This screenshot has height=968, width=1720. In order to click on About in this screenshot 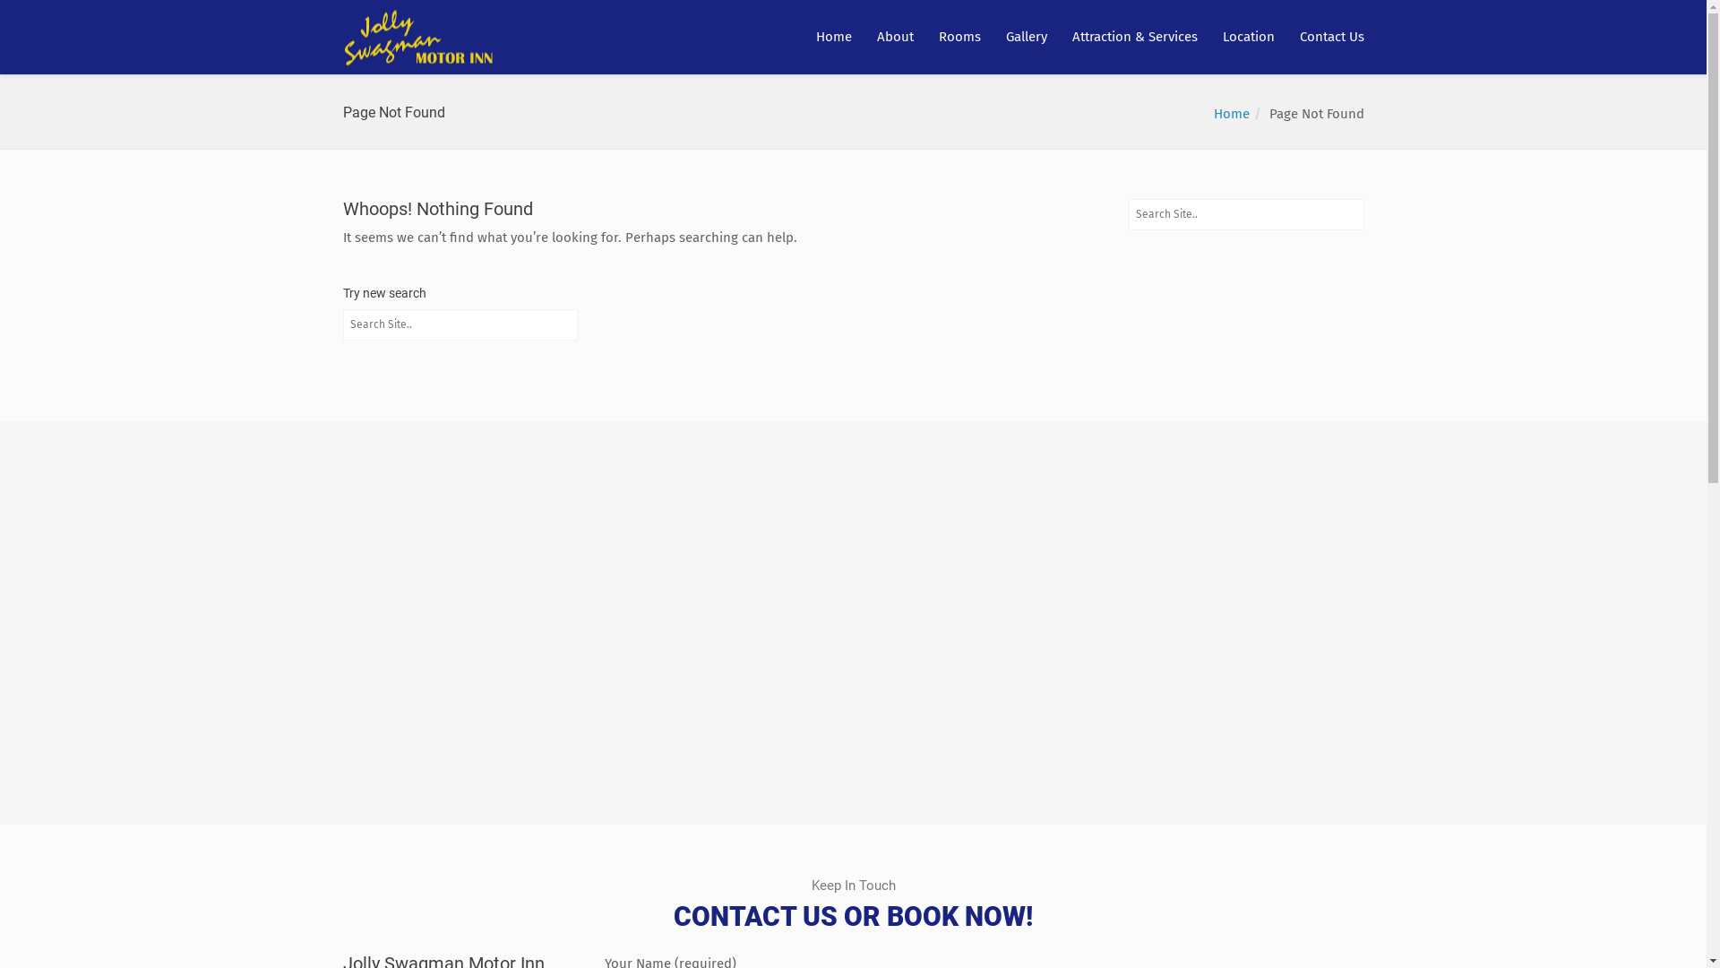, I will do `click(894, 38)`.